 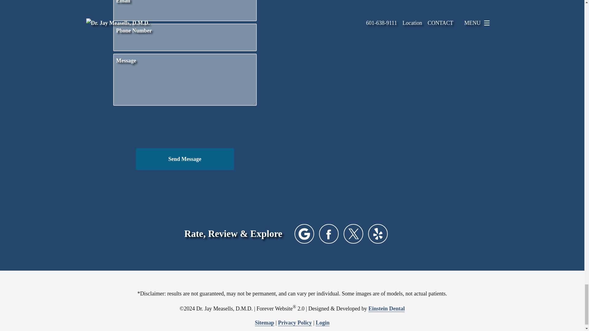 I want to click on Facebook, so click(x=329, y=234).